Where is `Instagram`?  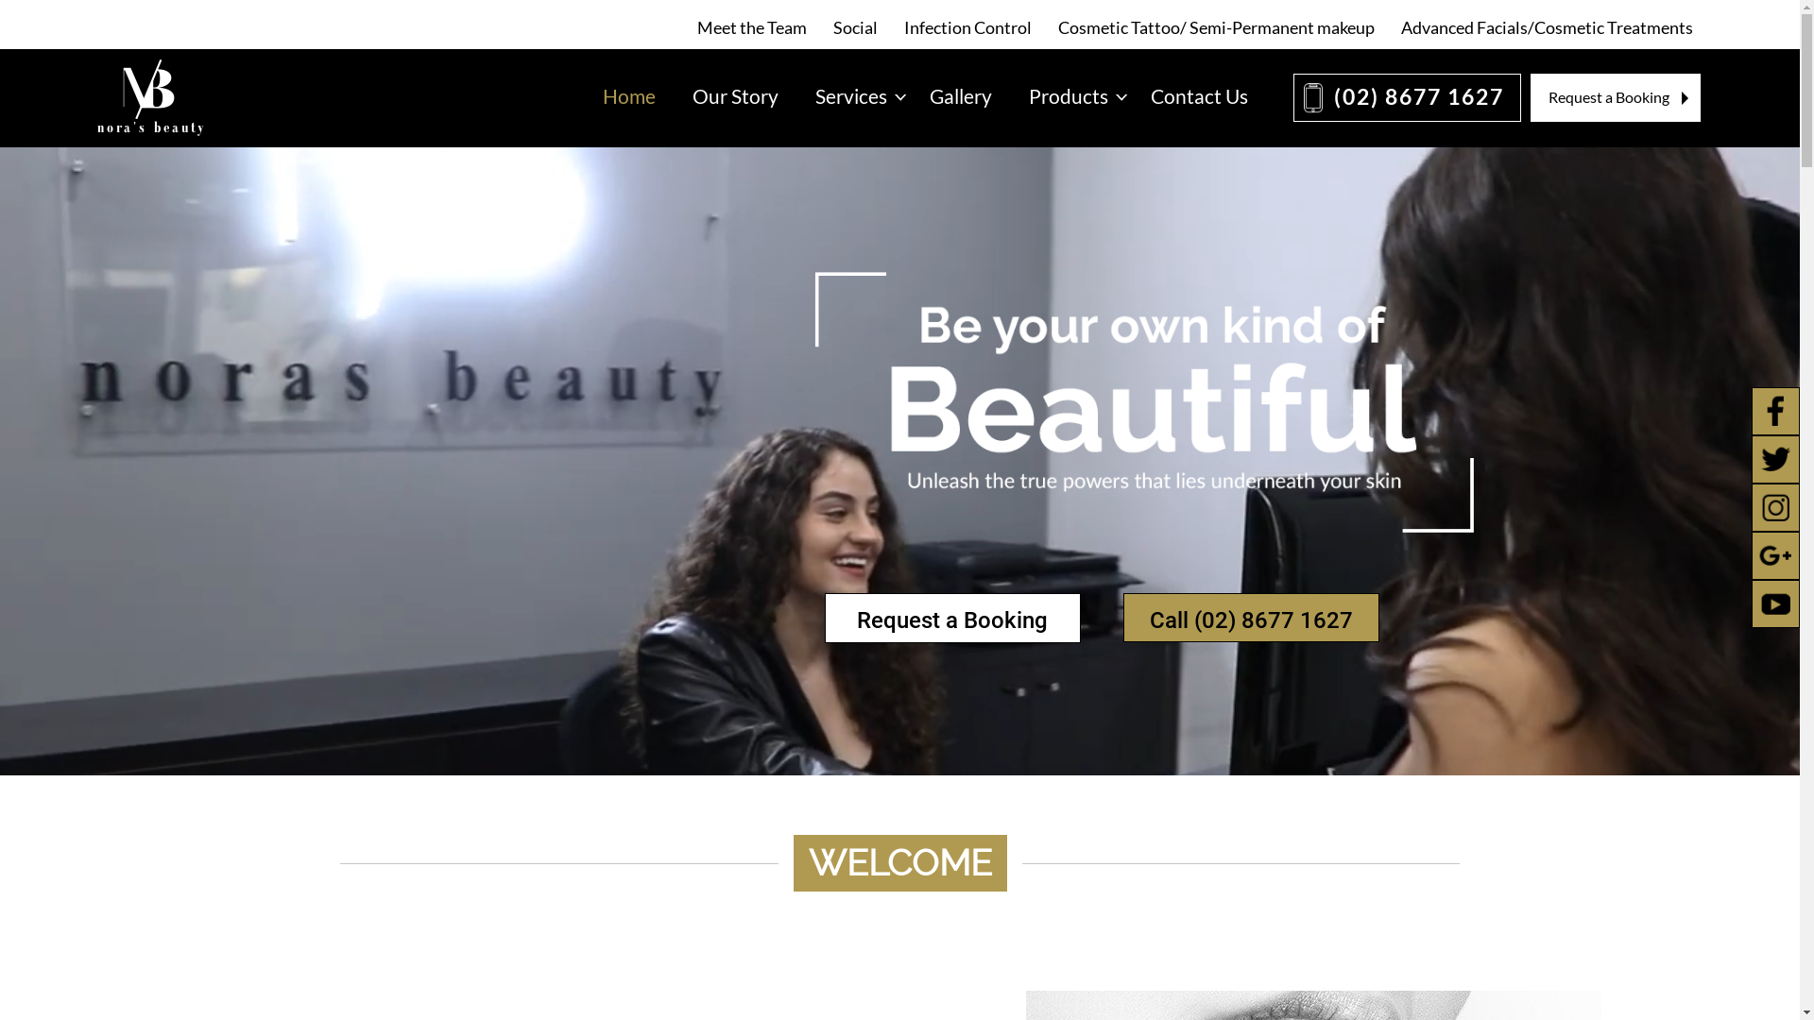 Instagram is located at coordinates (1776, 508).